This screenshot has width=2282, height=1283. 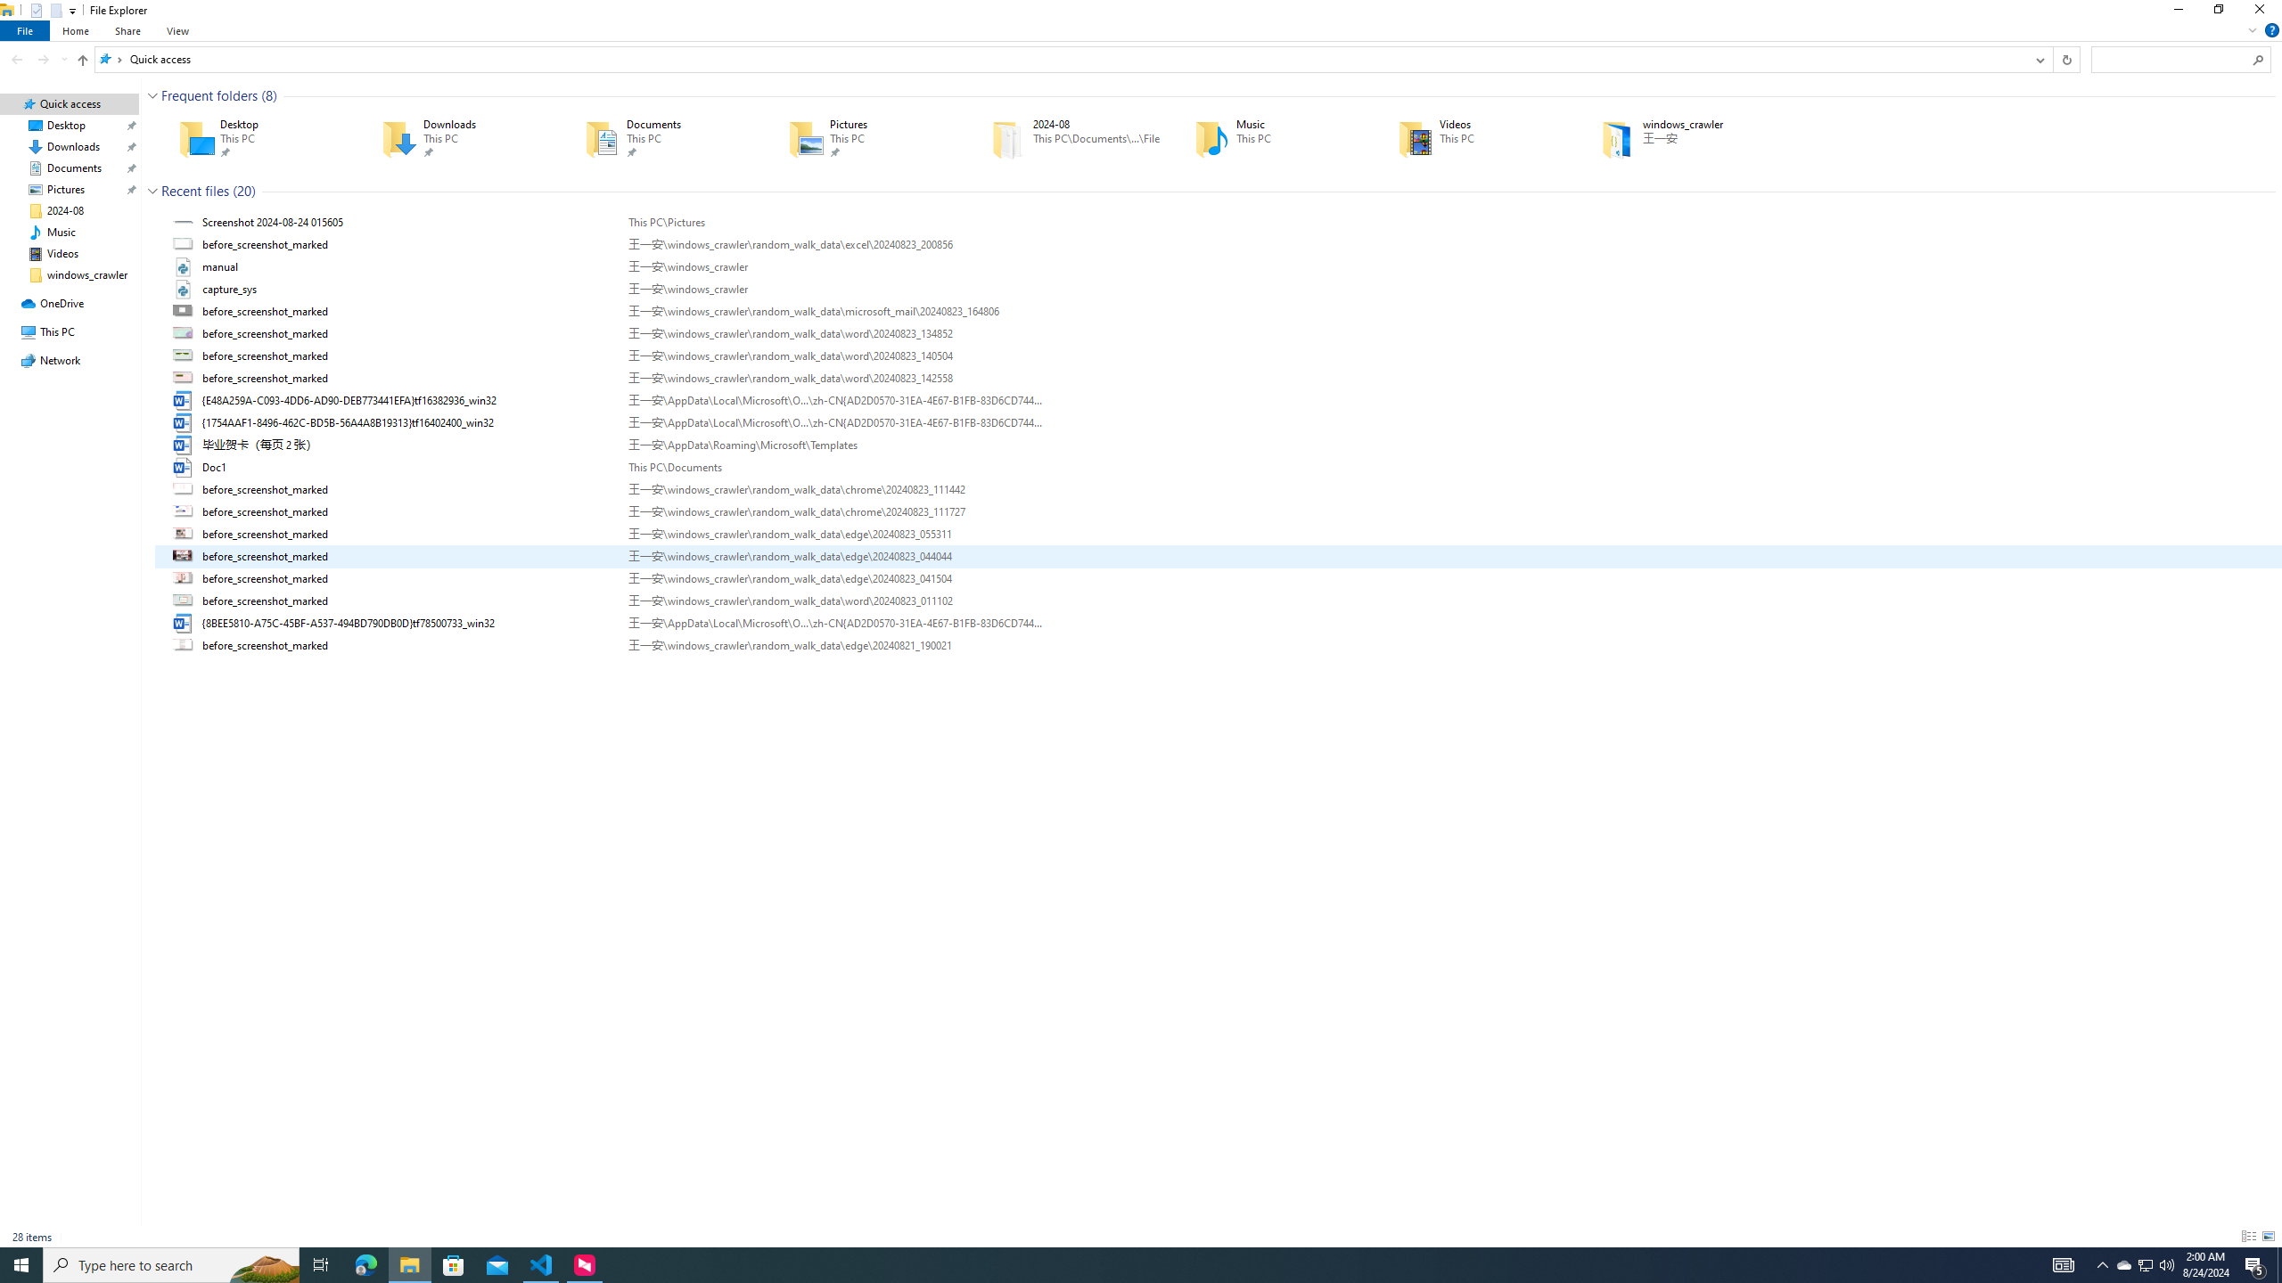 What do you see at coordinates (2259, 59) in the screenshot?
I see `Search` at bounding box center [2259, 59].